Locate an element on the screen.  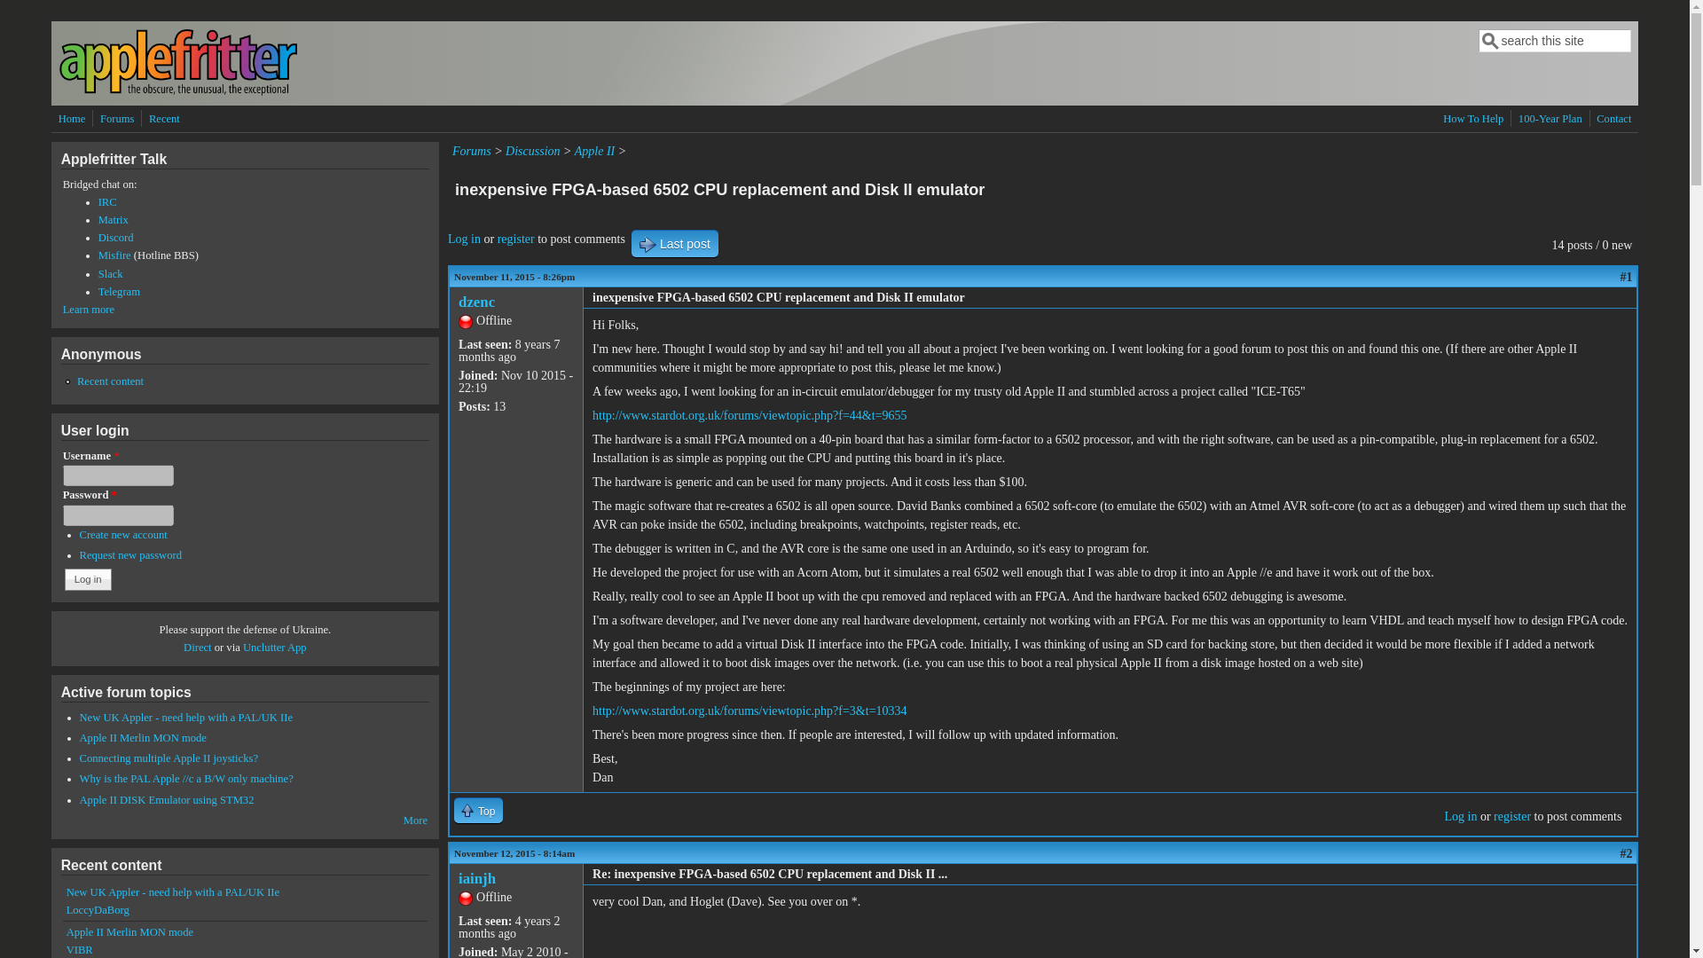
Jump to top of page is located at coordinates (478, 809).